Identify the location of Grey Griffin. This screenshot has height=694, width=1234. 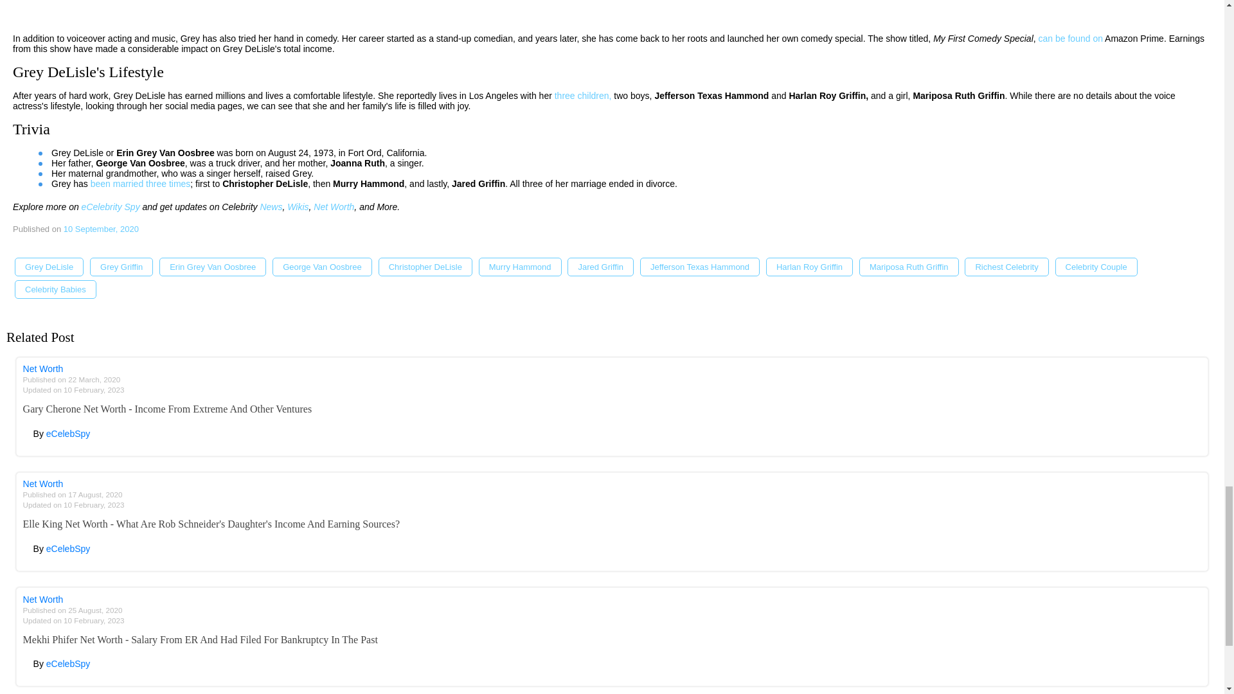
(121, 266).